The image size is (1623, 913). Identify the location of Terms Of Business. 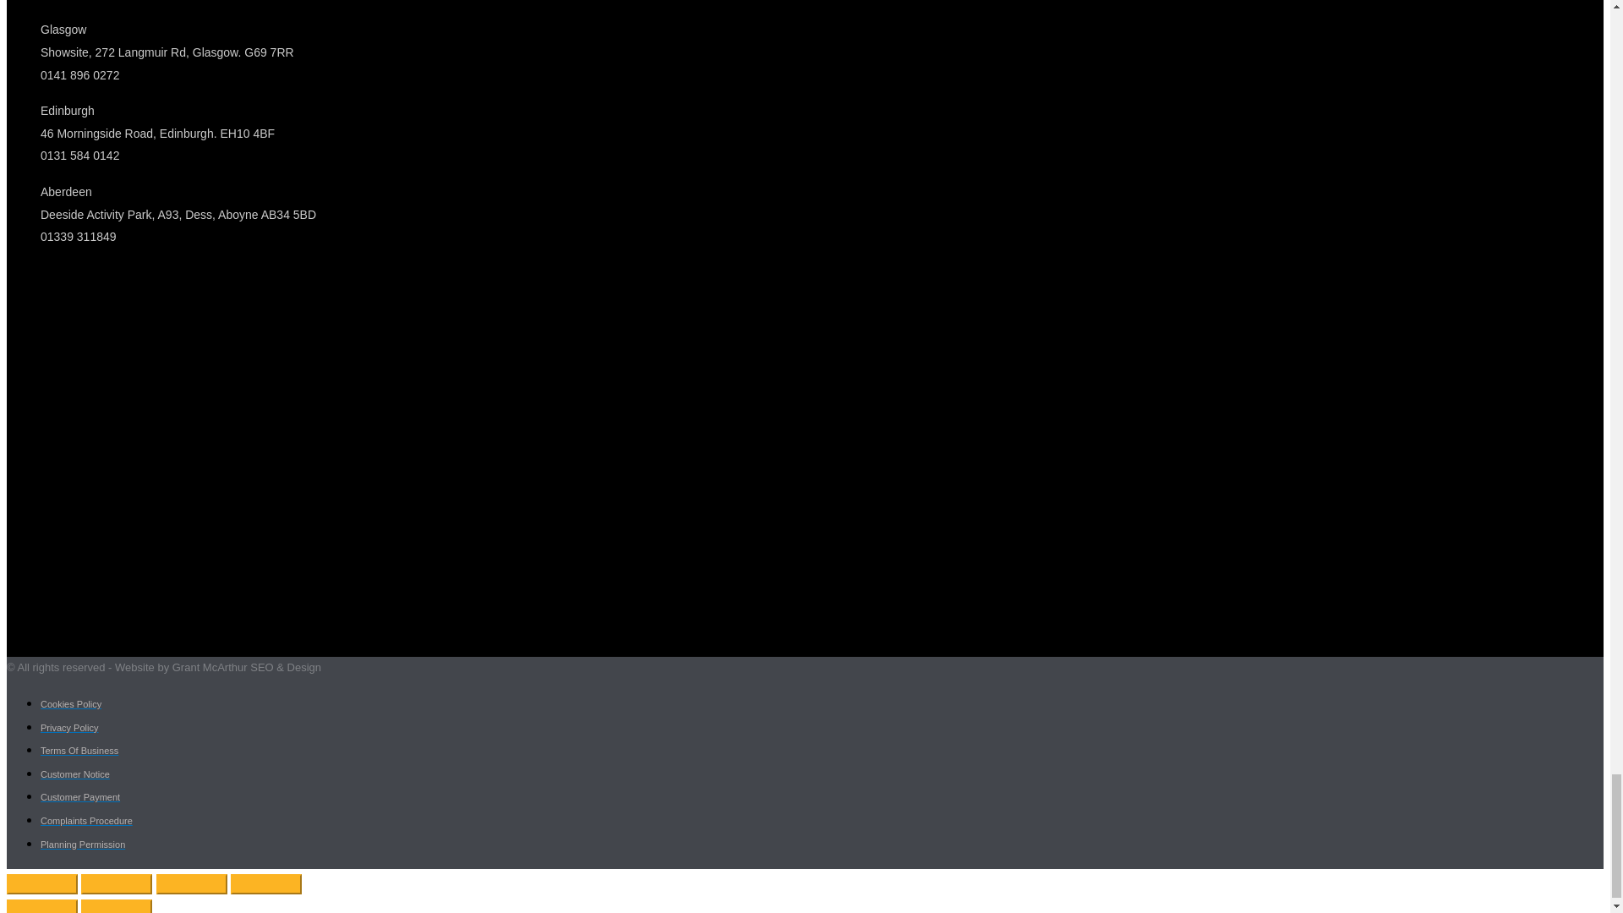
(79, 751).